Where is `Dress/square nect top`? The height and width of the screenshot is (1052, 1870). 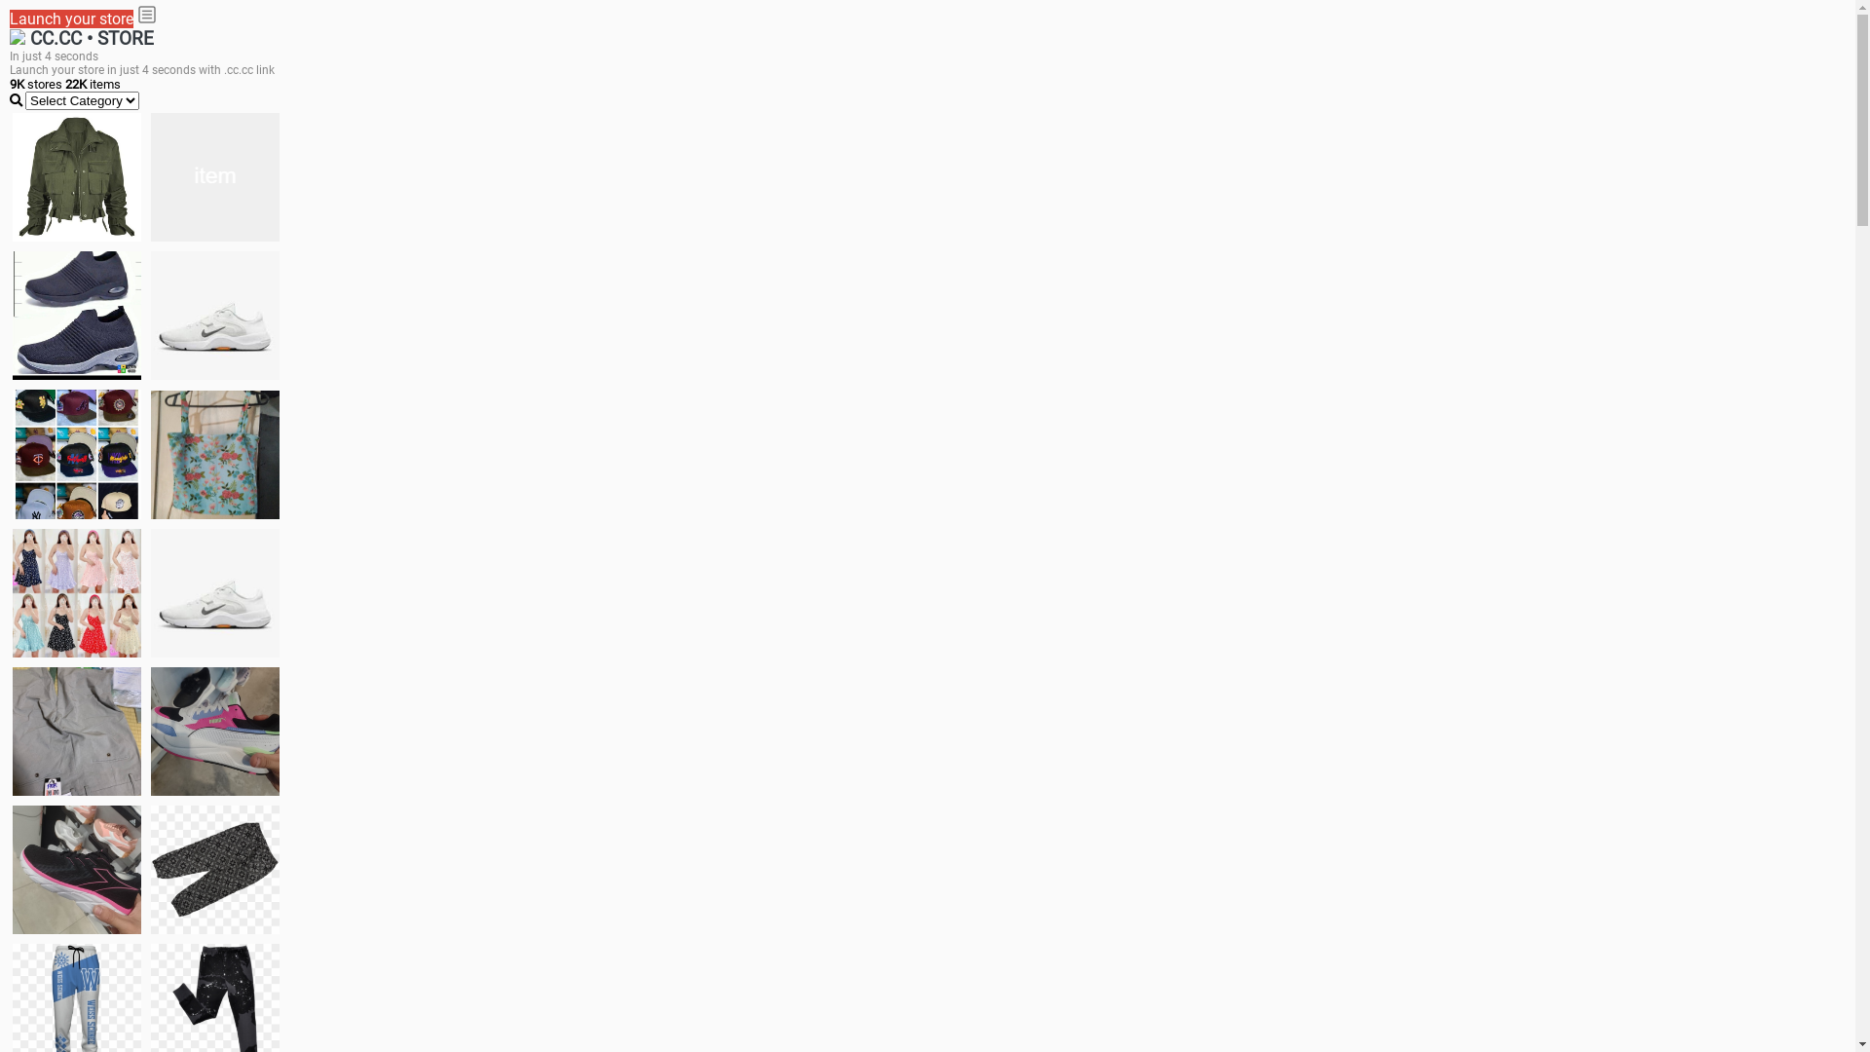 Dress/square nect top is located at coordinates (77, 592).